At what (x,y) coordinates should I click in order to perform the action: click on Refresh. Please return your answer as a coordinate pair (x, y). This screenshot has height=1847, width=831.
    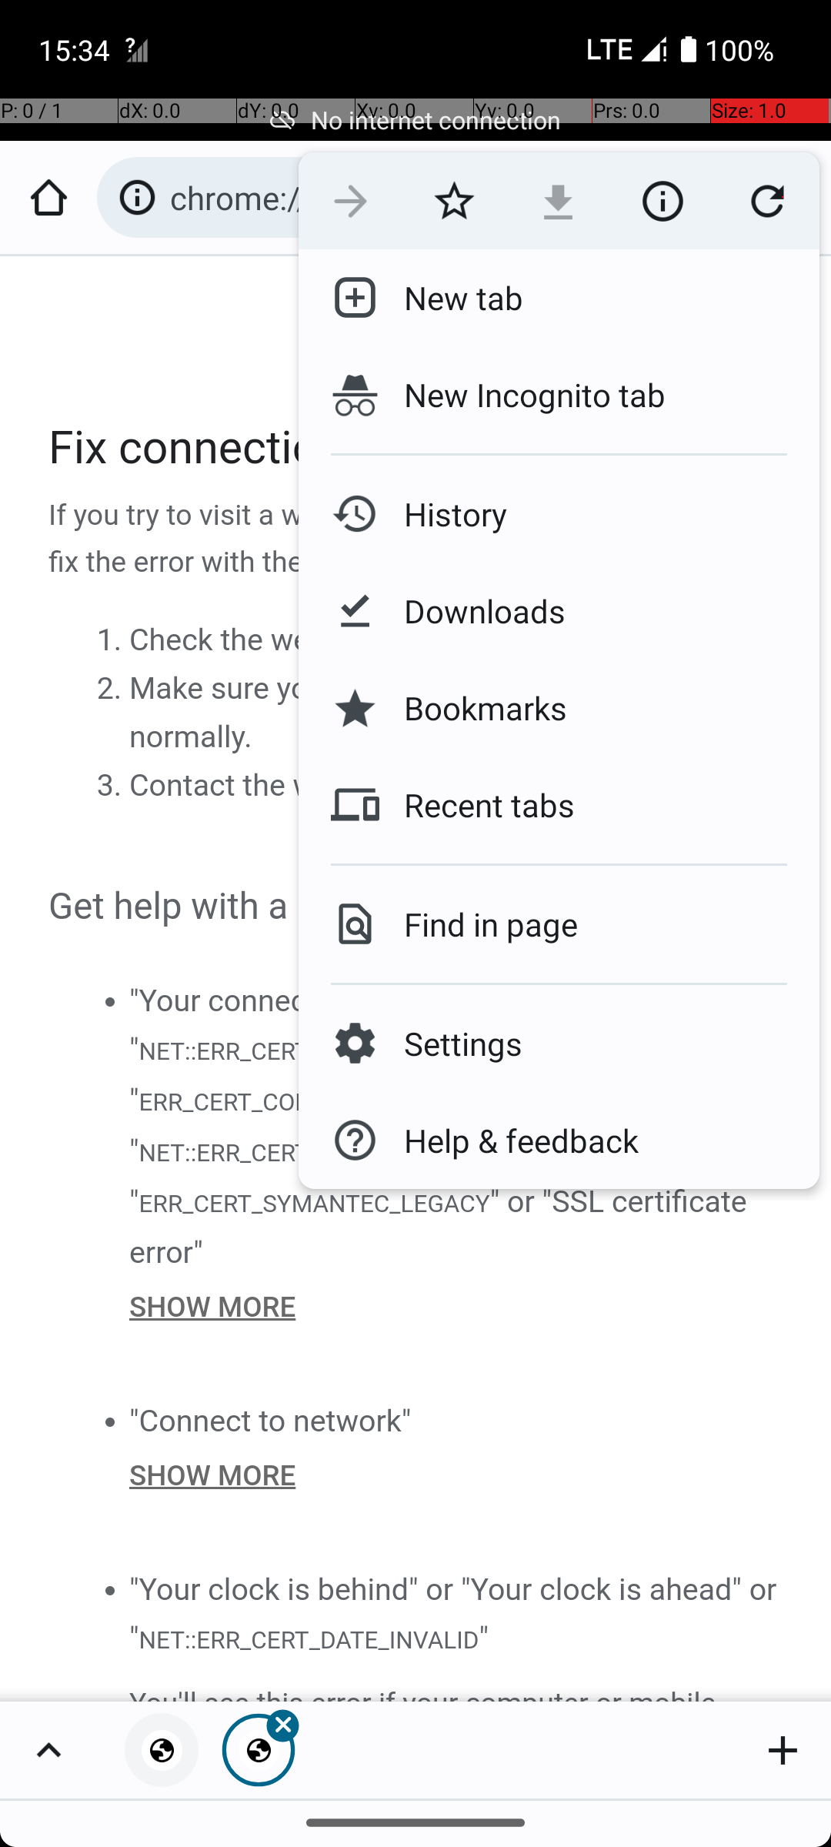
    Looking at the image, I should click on (767, 201).